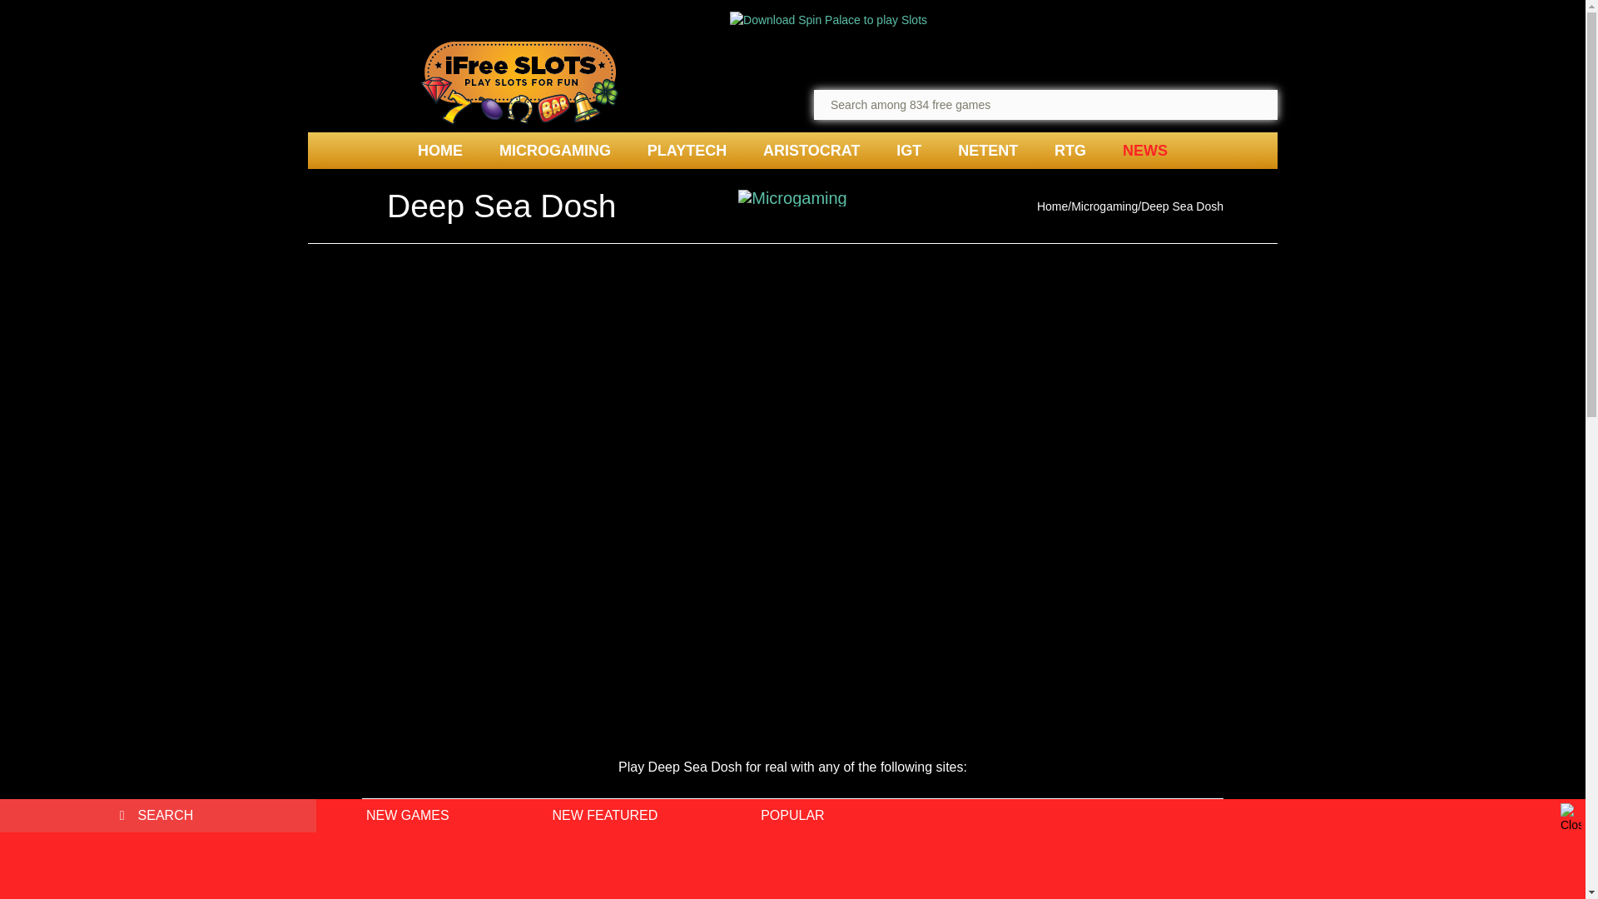  I want to click on Go to the Microgaming category archives., so click(1104, 206).